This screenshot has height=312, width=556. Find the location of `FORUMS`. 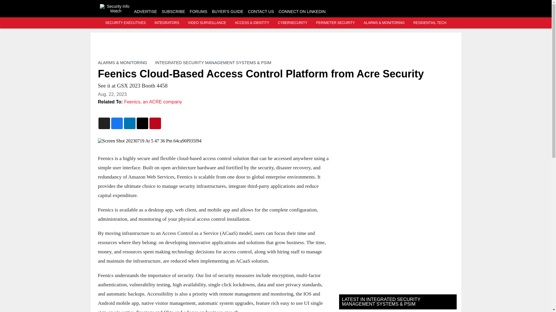

FORUMS is located at coordinates (198, 12).